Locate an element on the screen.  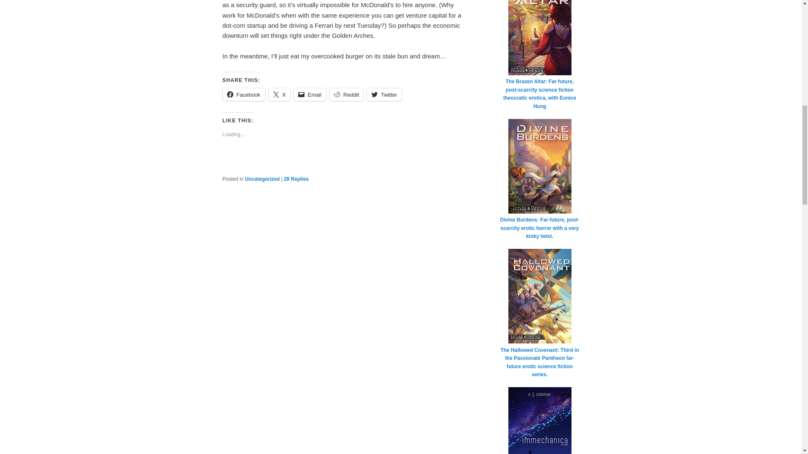
Click to email a link to a friend is located at coordinates (310, 94).